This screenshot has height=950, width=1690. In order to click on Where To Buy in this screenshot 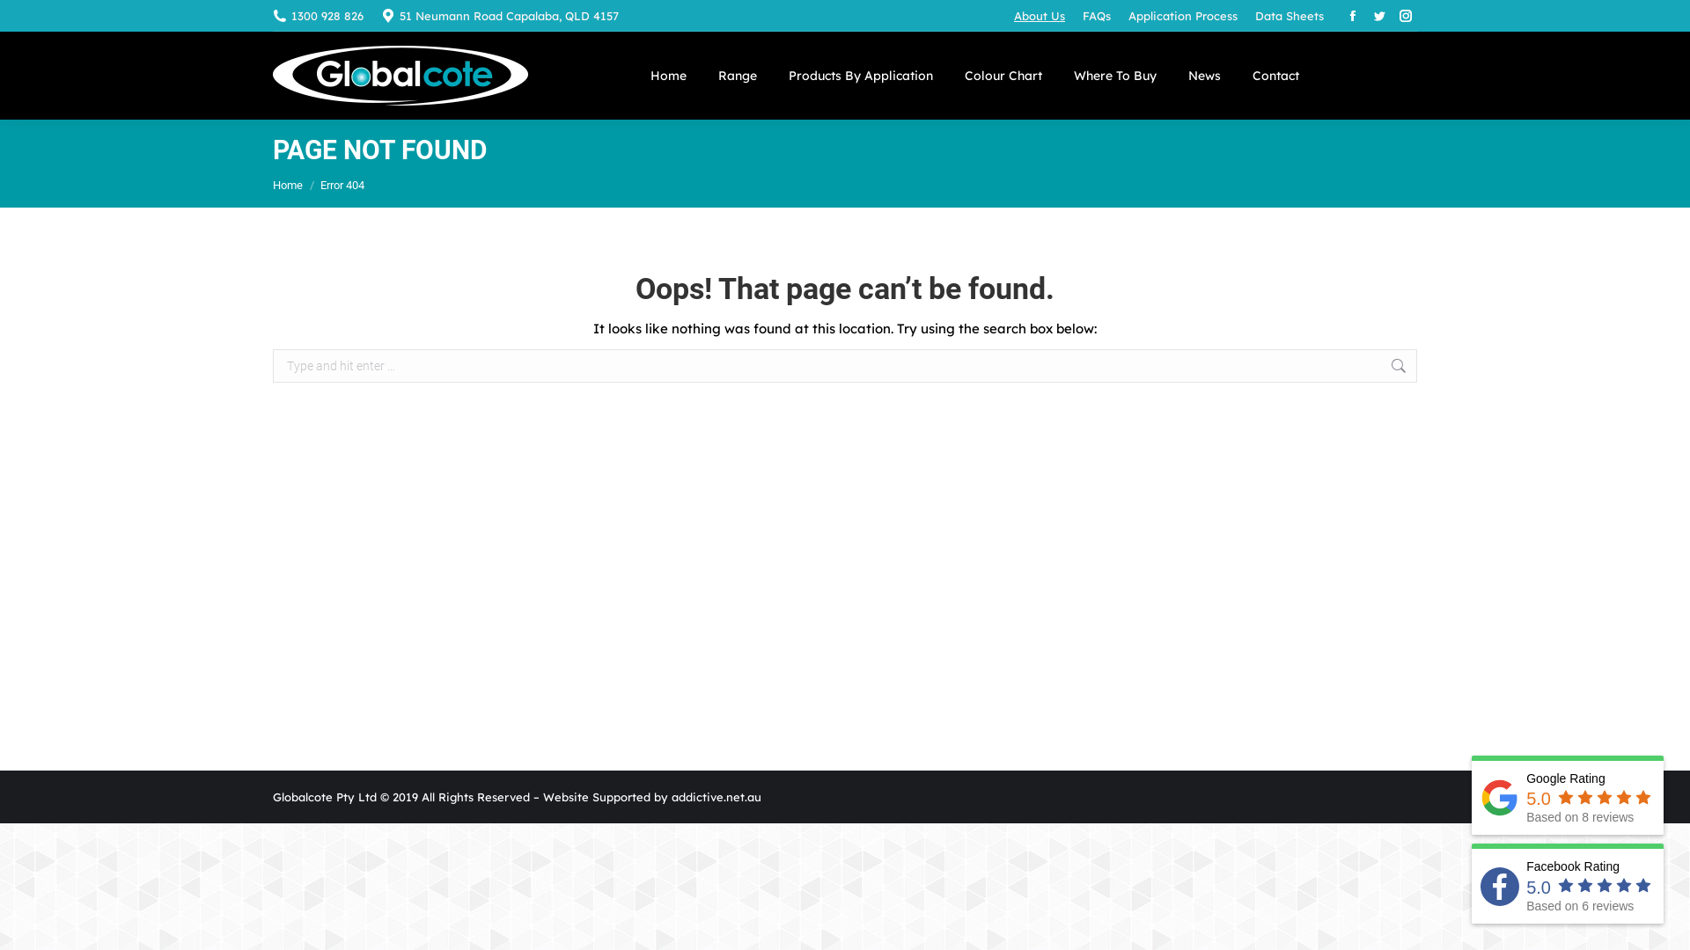, I will do `click(1115, 76)`.